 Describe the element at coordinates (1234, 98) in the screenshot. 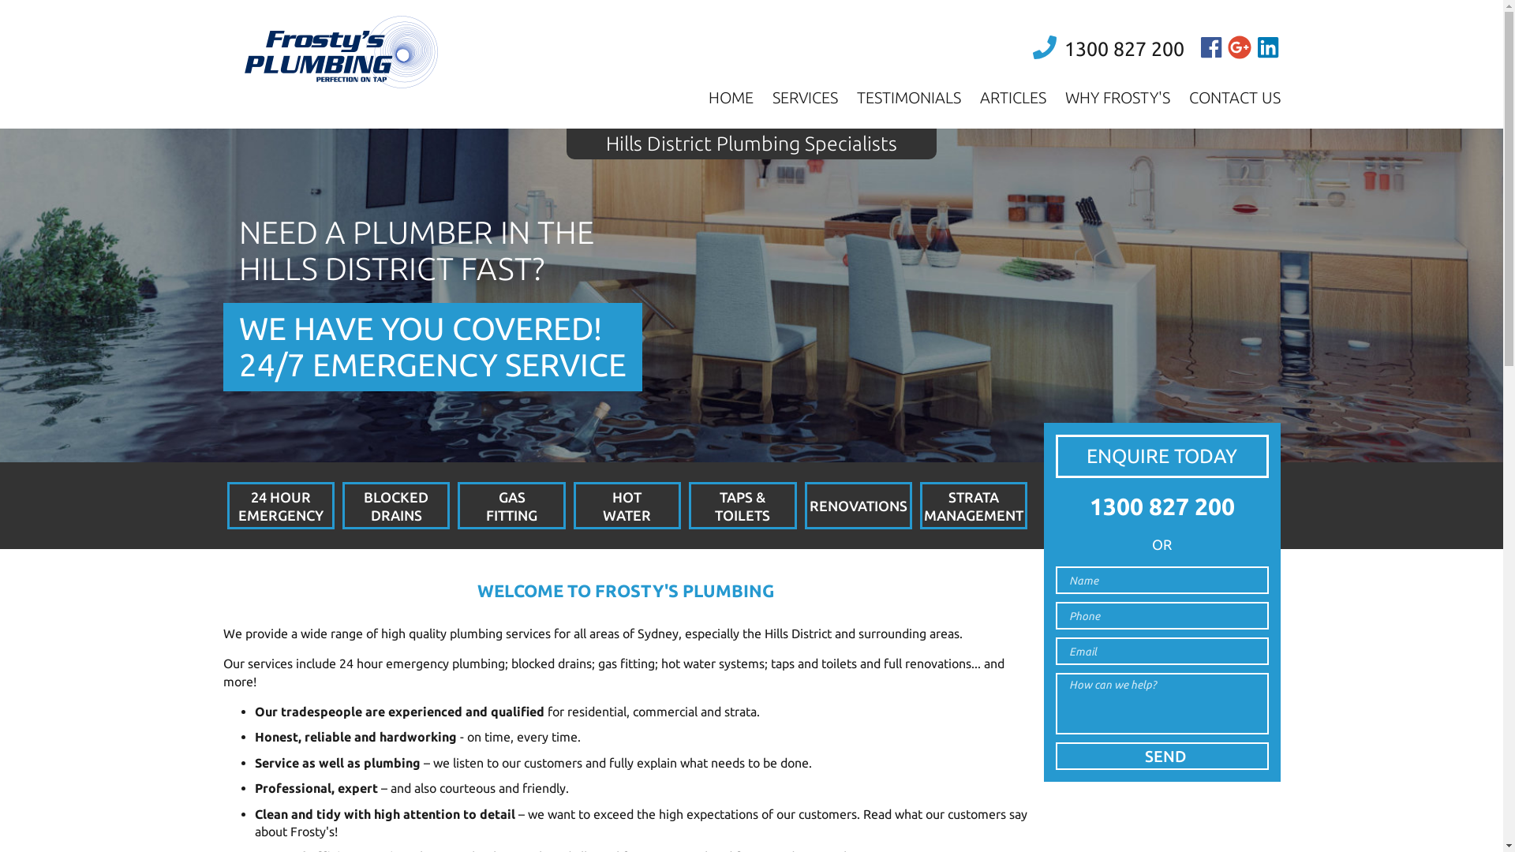

I see `CONTACT US` at that location.